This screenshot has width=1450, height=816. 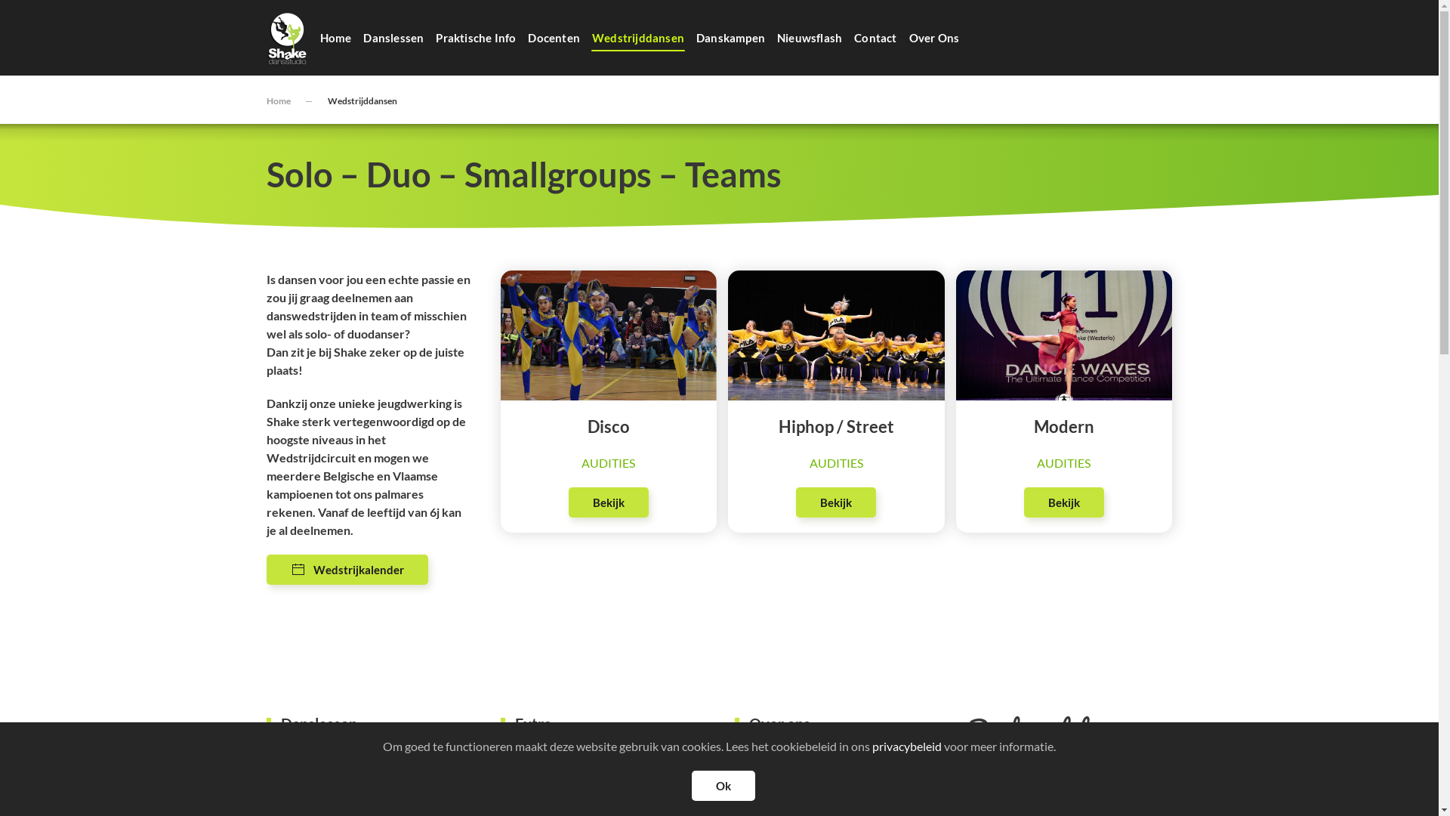 I want to click on Lessenrooster, so click(x=388, y=781).